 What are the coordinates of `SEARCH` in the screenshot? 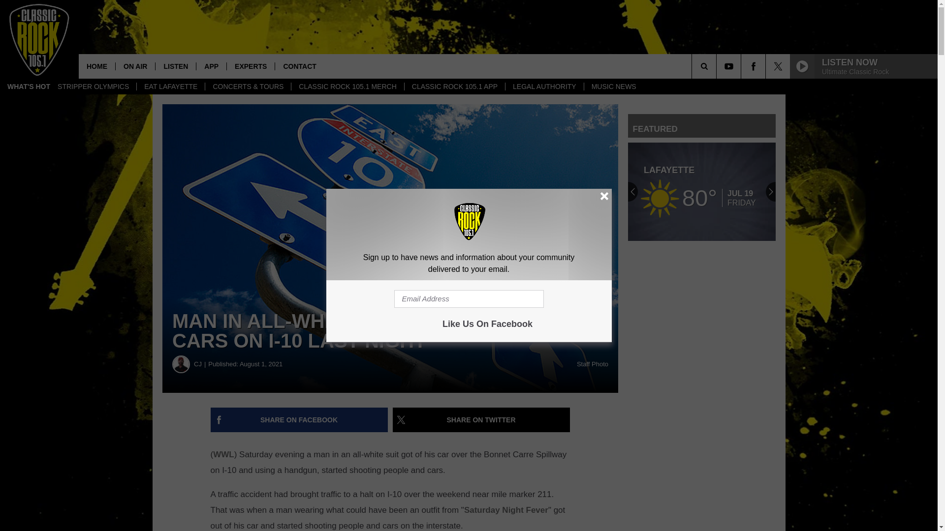 It's located at (718, 66).